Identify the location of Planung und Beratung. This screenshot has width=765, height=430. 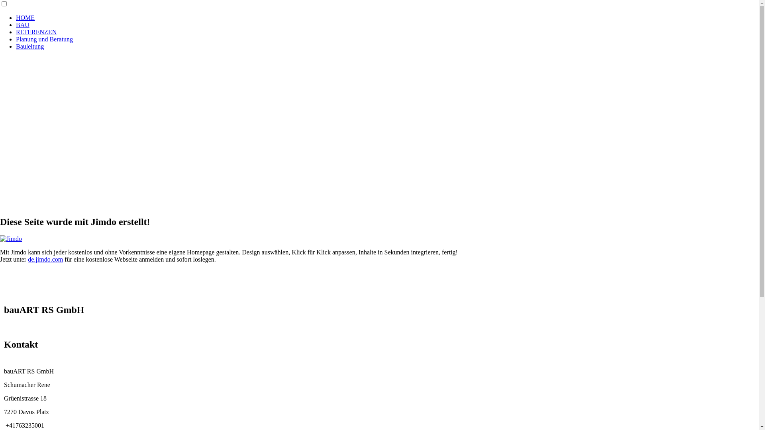
(45, 39).